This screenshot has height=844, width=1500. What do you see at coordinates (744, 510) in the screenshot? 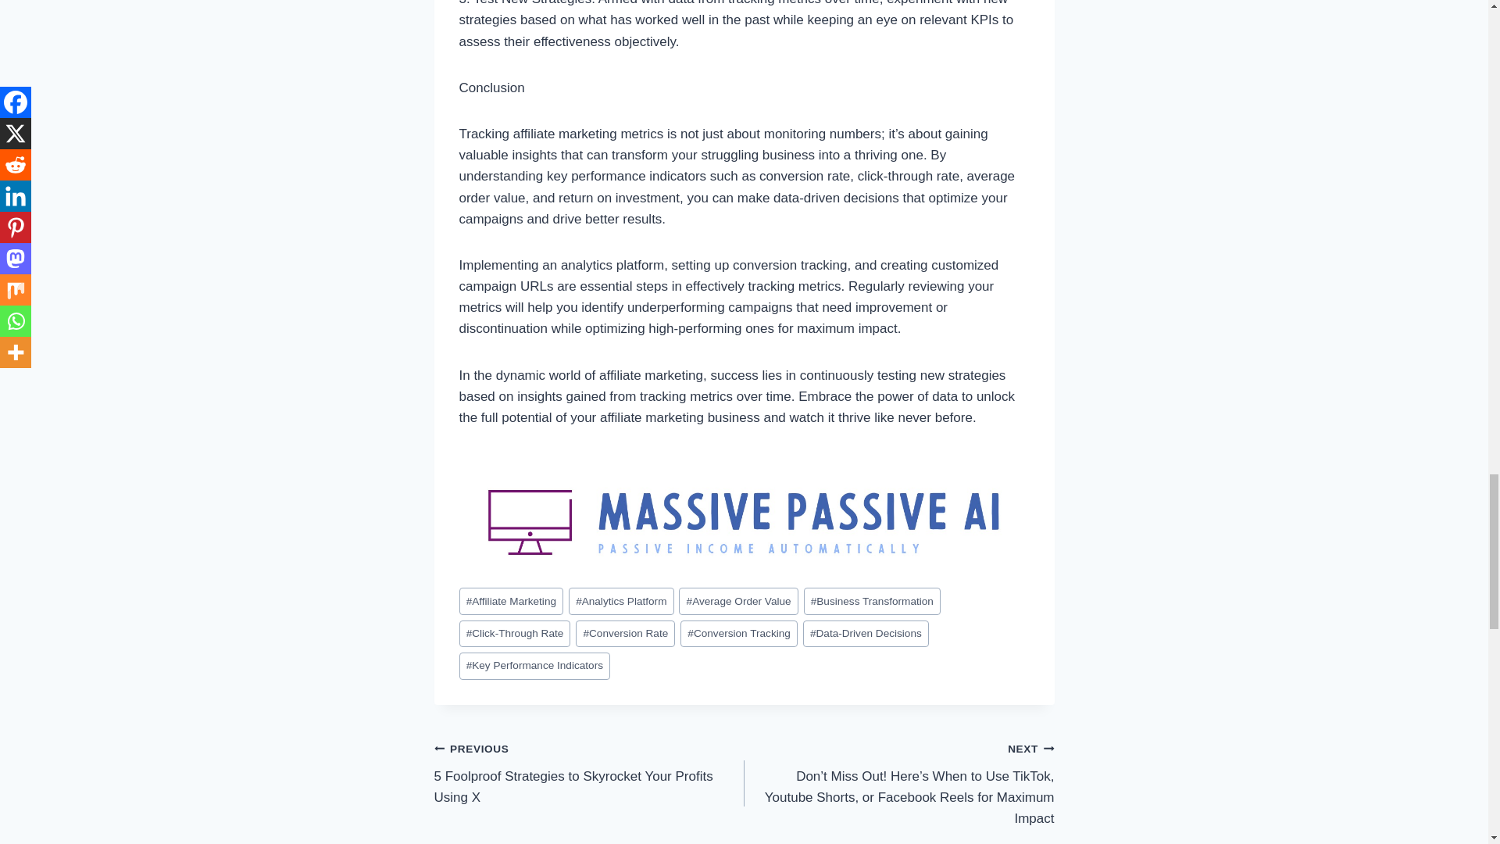
I see `viral traffic` at bounding box center [744, 510].